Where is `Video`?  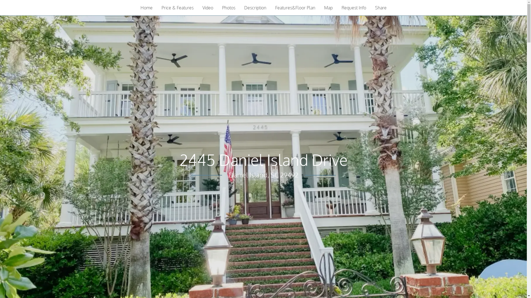
Video is located at coordinates (208, 8).